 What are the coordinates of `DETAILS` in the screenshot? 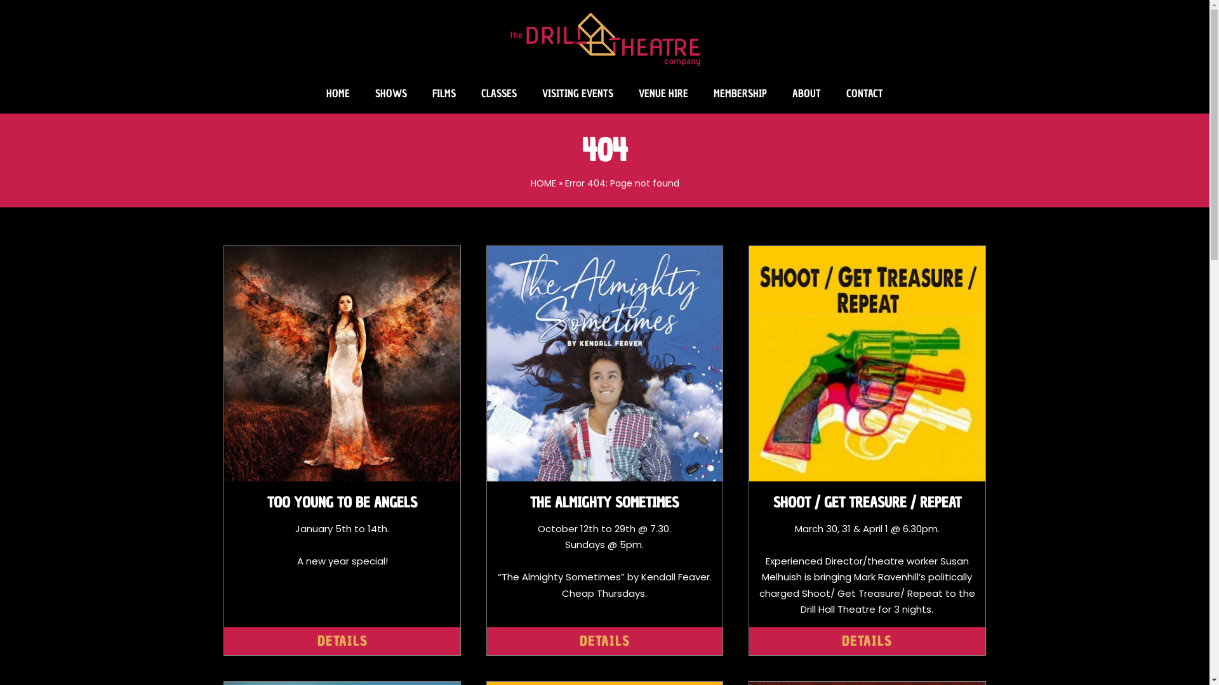 It's located at (604, 641).